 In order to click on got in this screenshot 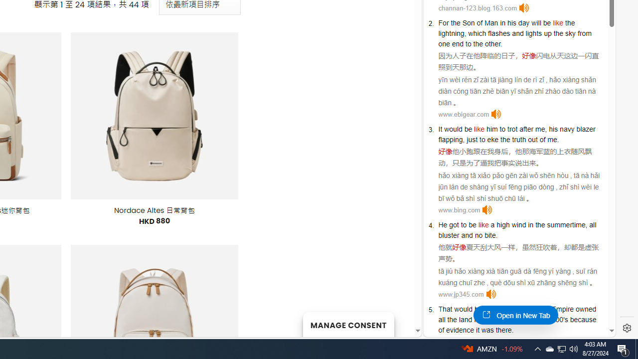, I will do `click(454, 224)`.